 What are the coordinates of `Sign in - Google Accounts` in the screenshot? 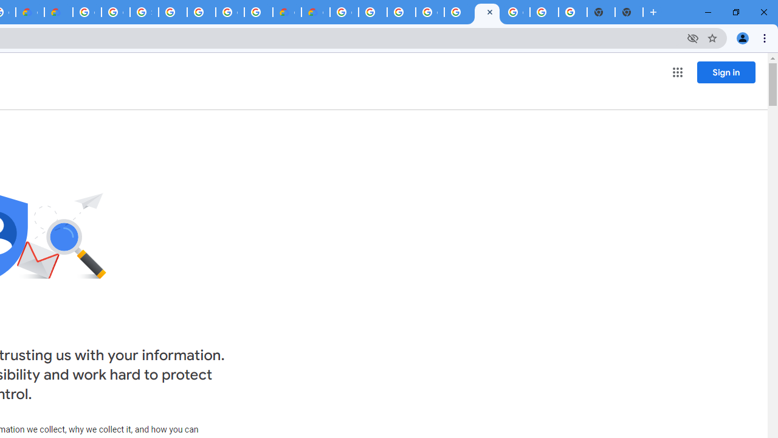 It's located at (144, 12).